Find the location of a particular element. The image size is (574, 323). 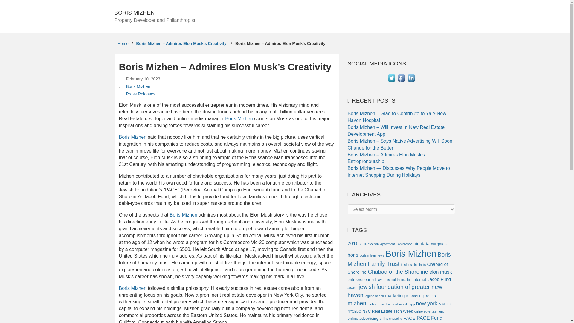

2016 is located at coordinates (353, 243).